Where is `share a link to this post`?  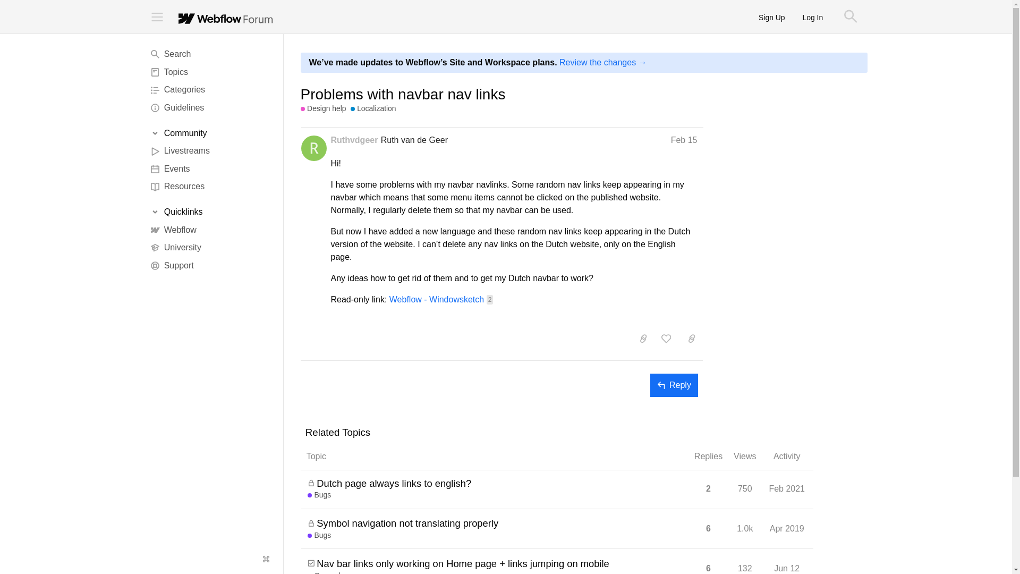
share a link to this post is located at coordinates (691, 338).